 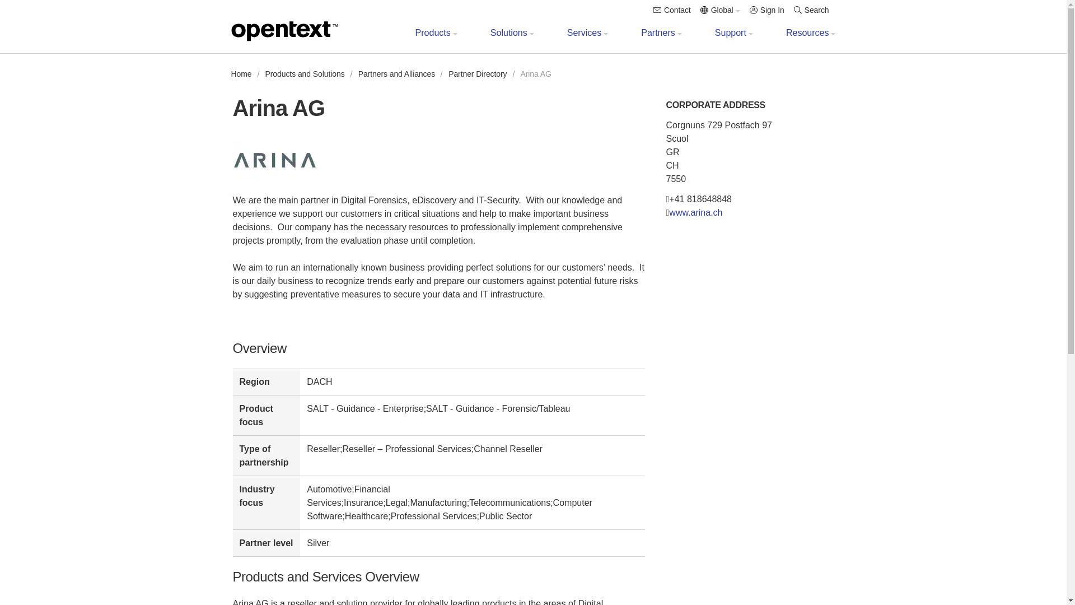 What do you see at coordinates (433, 40) in the screenshot?
I see `Products` at bounding box center [433, 40].